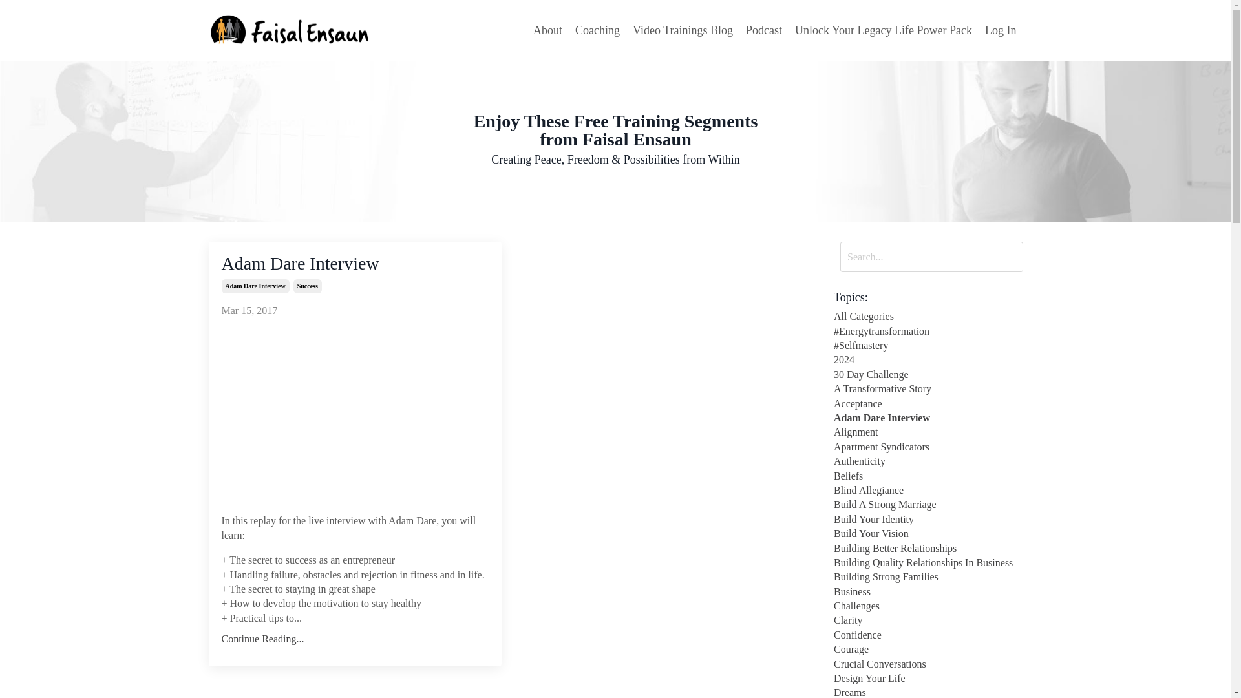  What do you see at coordinates (1001, 30) in the screenshot?
I see `Log In` at bounding box center [1001, 30].